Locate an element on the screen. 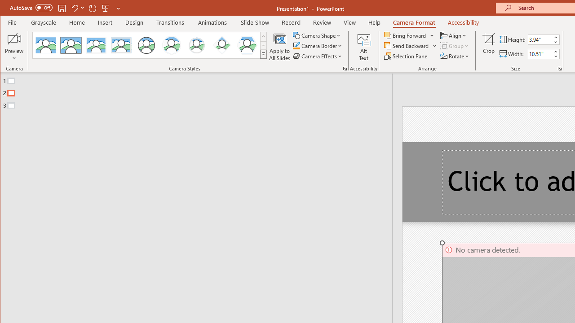 The width and height of the screenshot is (575, 323). AutomationID: CameoStylesGallery is located at coordinates (150, 45).